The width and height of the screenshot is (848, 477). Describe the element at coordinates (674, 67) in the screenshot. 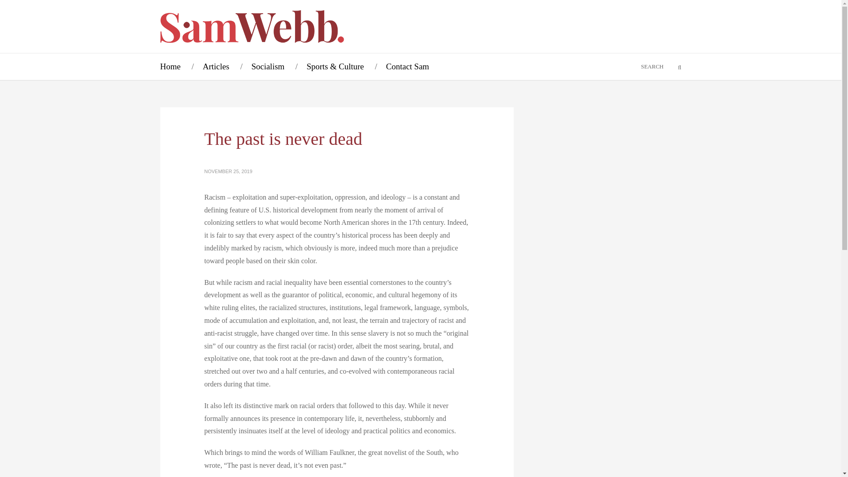

I see `Search` at that location.